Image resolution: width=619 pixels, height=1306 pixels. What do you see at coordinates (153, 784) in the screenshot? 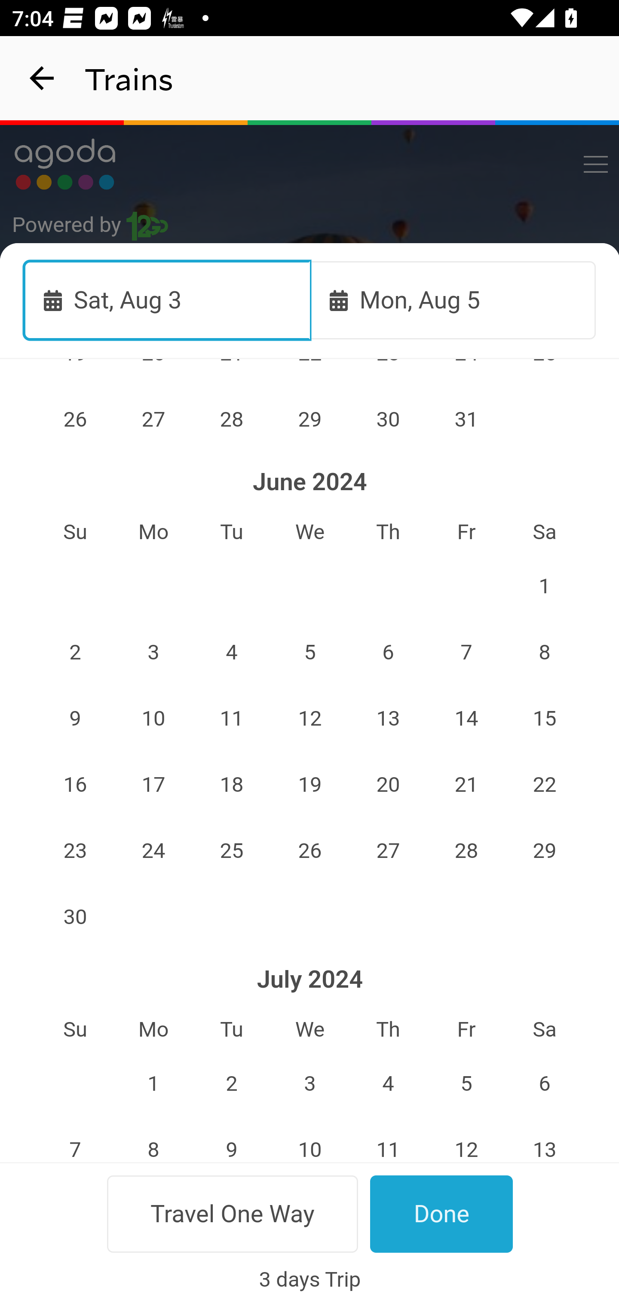
I see `17` at bounding box center [153, 784].